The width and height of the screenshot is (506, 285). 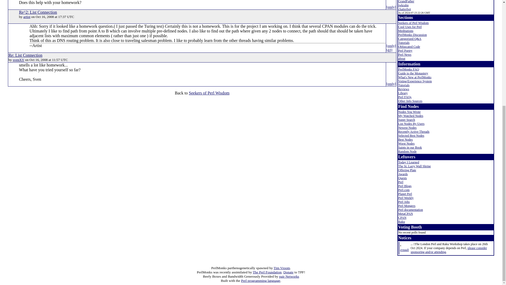 I want to click on Re: List Connection, so click(x=25, y=55).